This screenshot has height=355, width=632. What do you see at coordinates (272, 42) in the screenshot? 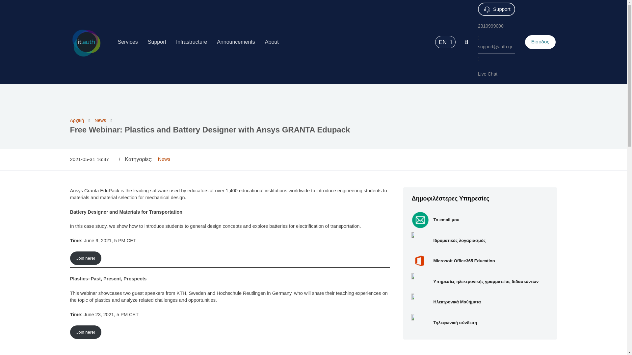
I see `About` at bounding box center [272, 42].